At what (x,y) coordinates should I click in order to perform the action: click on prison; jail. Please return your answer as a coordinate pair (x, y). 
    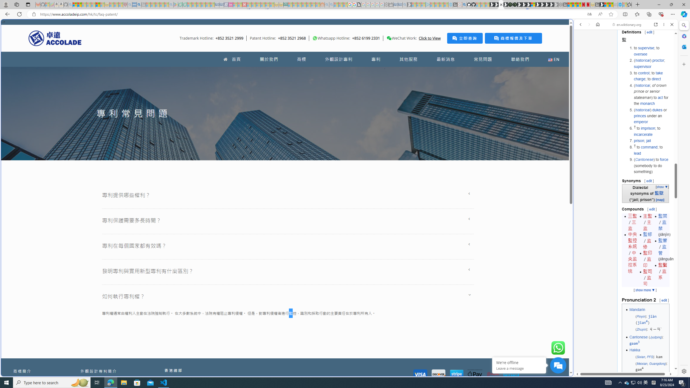
    Looking at the image, I should click on (651, 141).